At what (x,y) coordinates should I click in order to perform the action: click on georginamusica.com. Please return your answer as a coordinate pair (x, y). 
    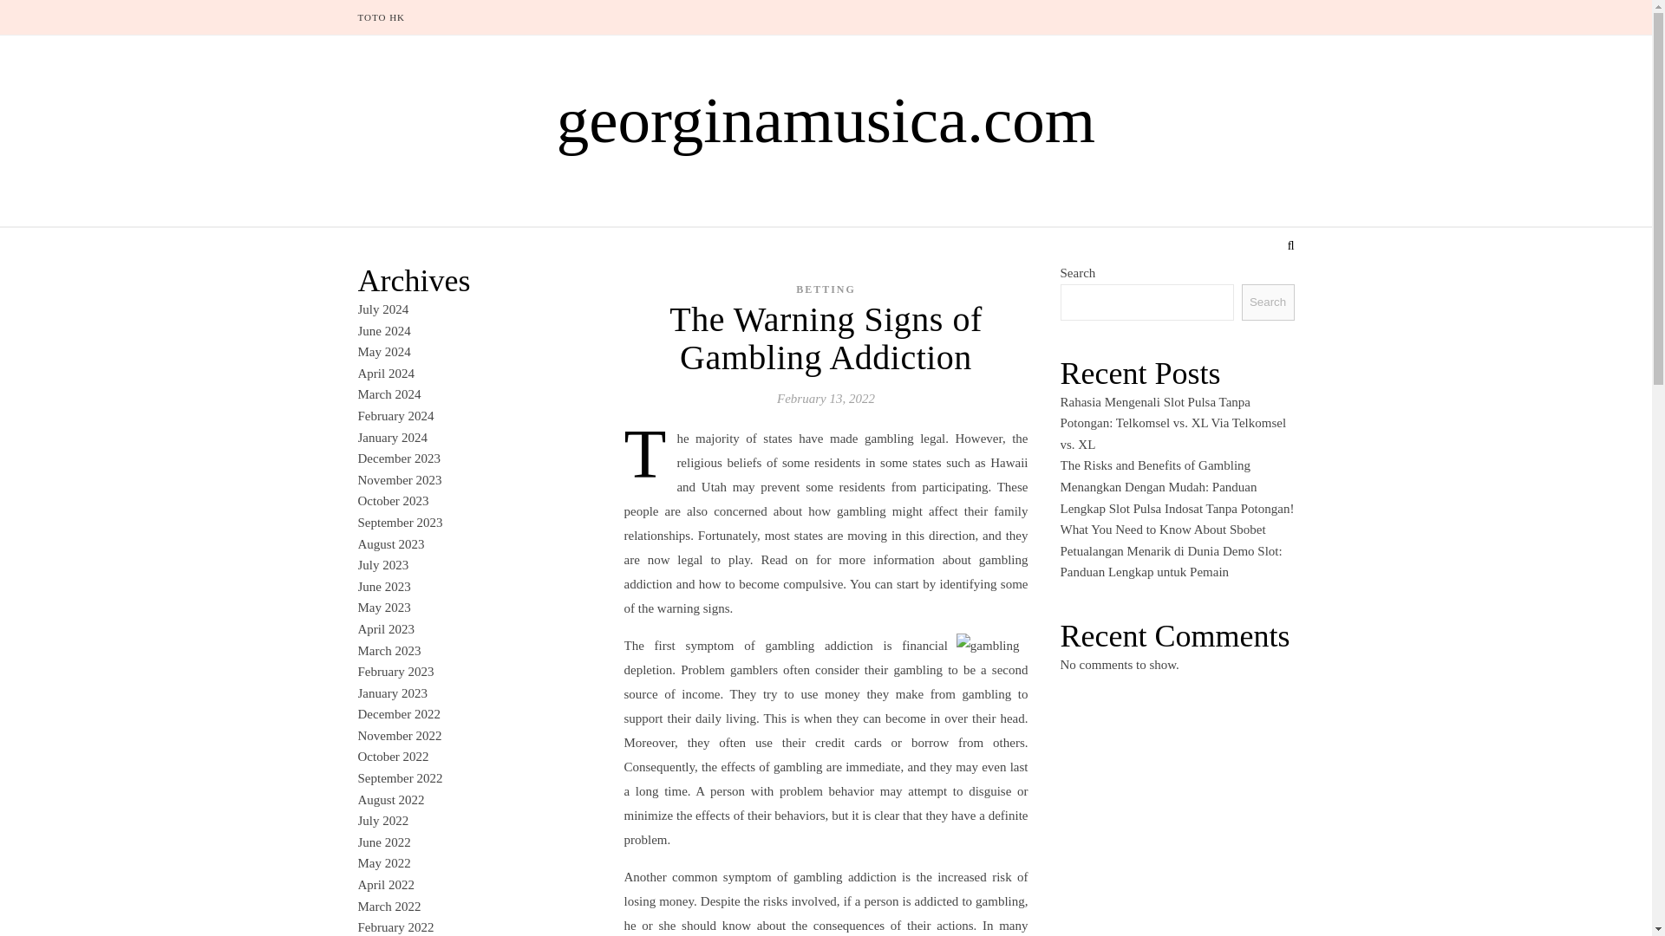
    Looking at the image, I should click on (826, 120).